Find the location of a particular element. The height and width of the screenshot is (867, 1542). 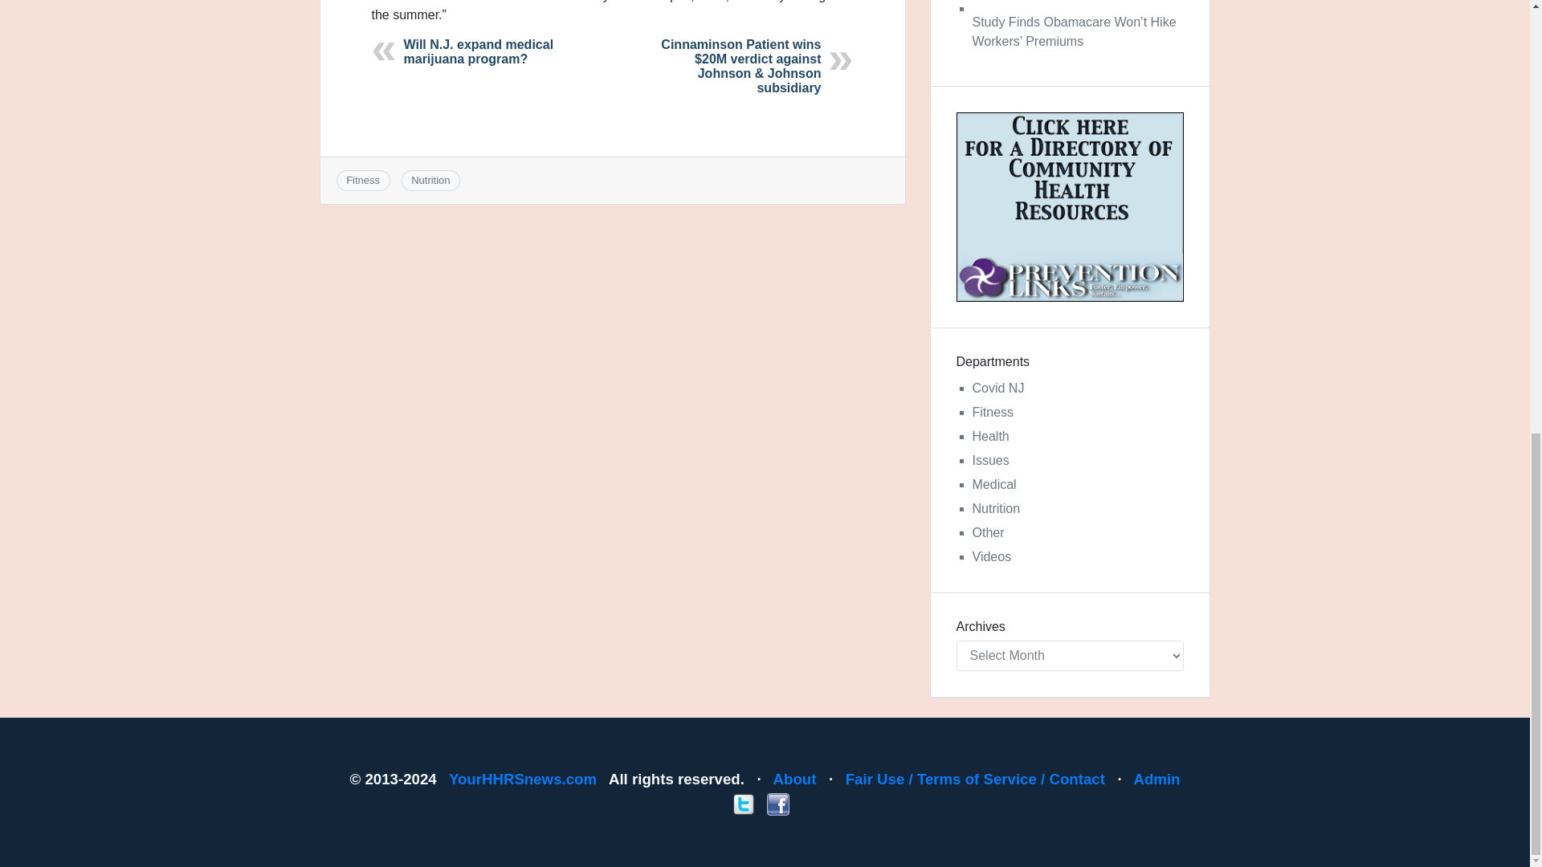

Nutrition is located at coordinates (430, 180).